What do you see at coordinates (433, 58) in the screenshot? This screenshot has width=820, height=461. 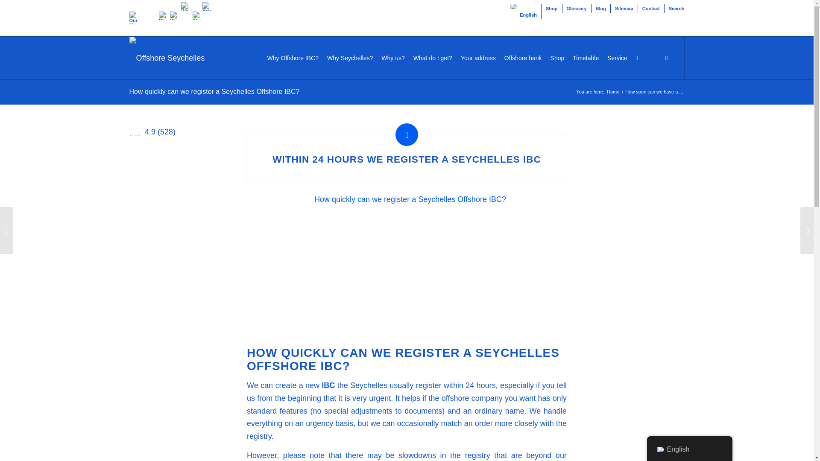 I see `What do I get?` at bounding box center [433, 58].